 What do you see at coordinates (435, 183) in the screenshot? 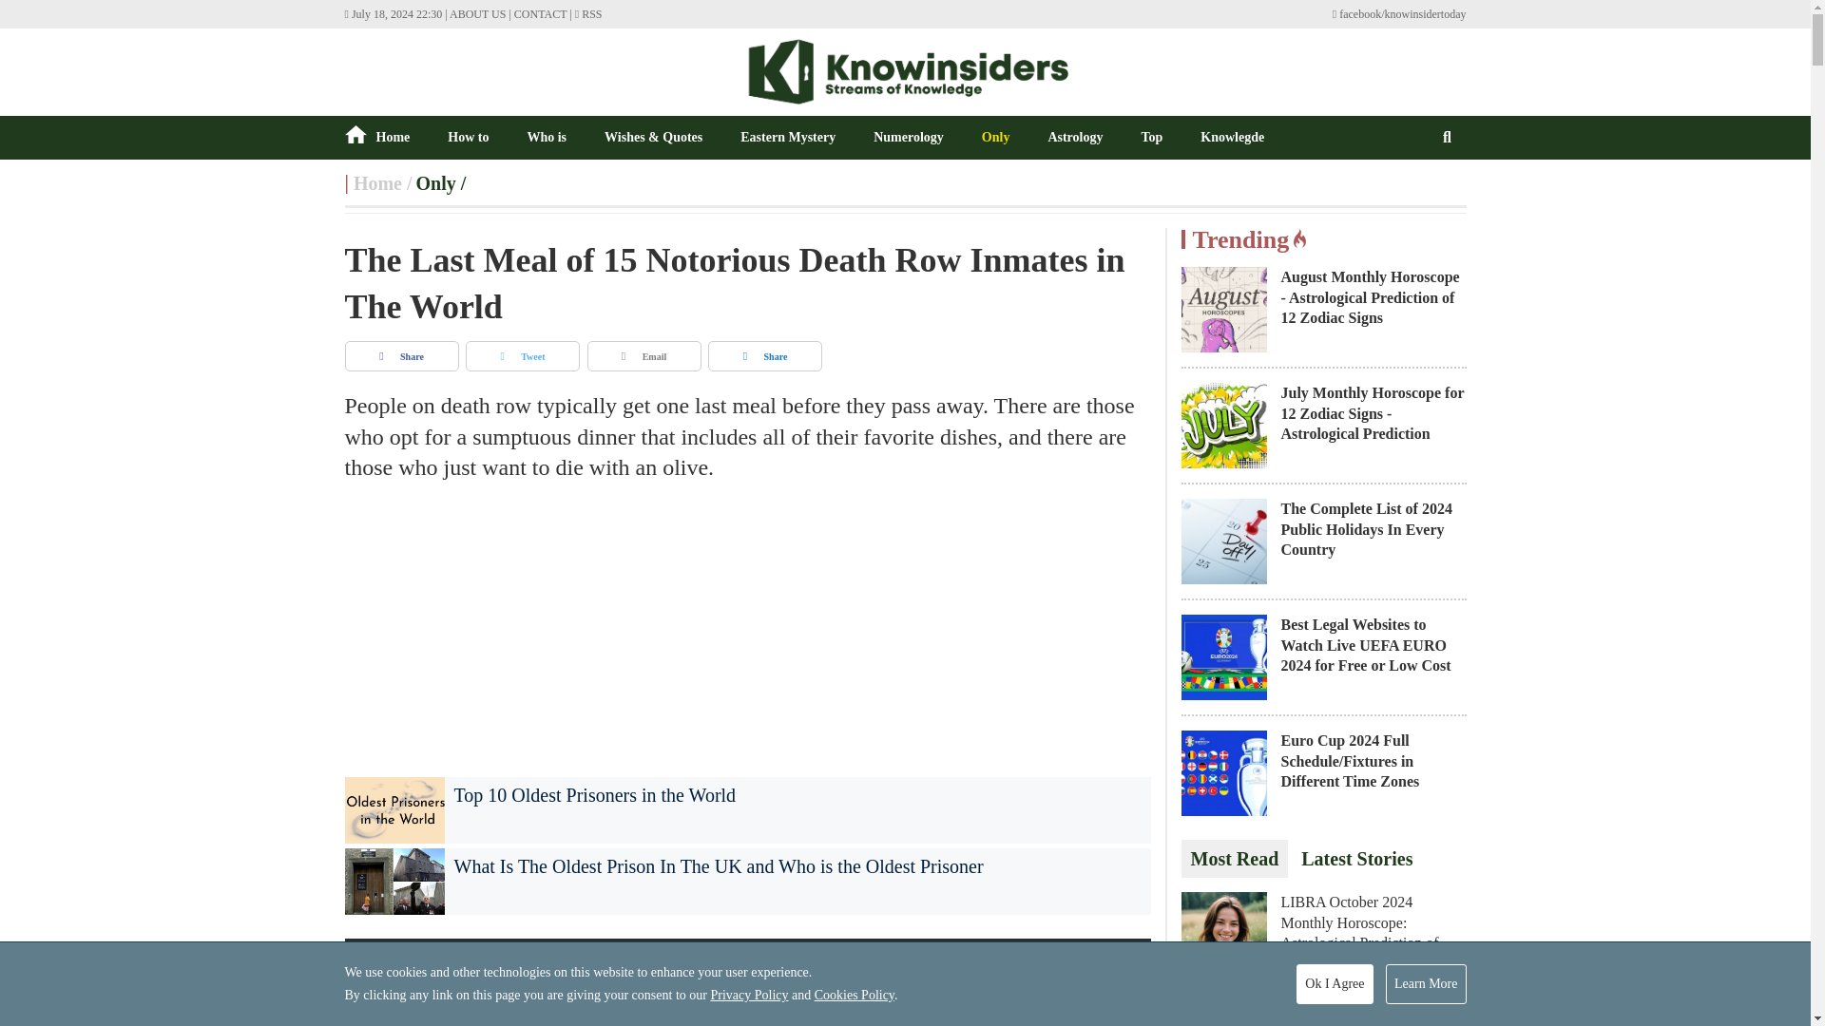
I see `Only` at bounding box center [435, 183].